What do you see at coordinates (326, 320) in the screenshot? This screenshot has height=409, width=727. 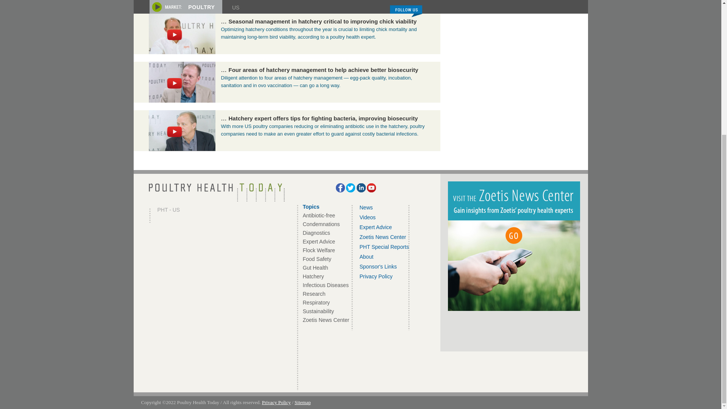 I see `View all posts filed under Zoetis News Center` at bounding box center [326, 320].